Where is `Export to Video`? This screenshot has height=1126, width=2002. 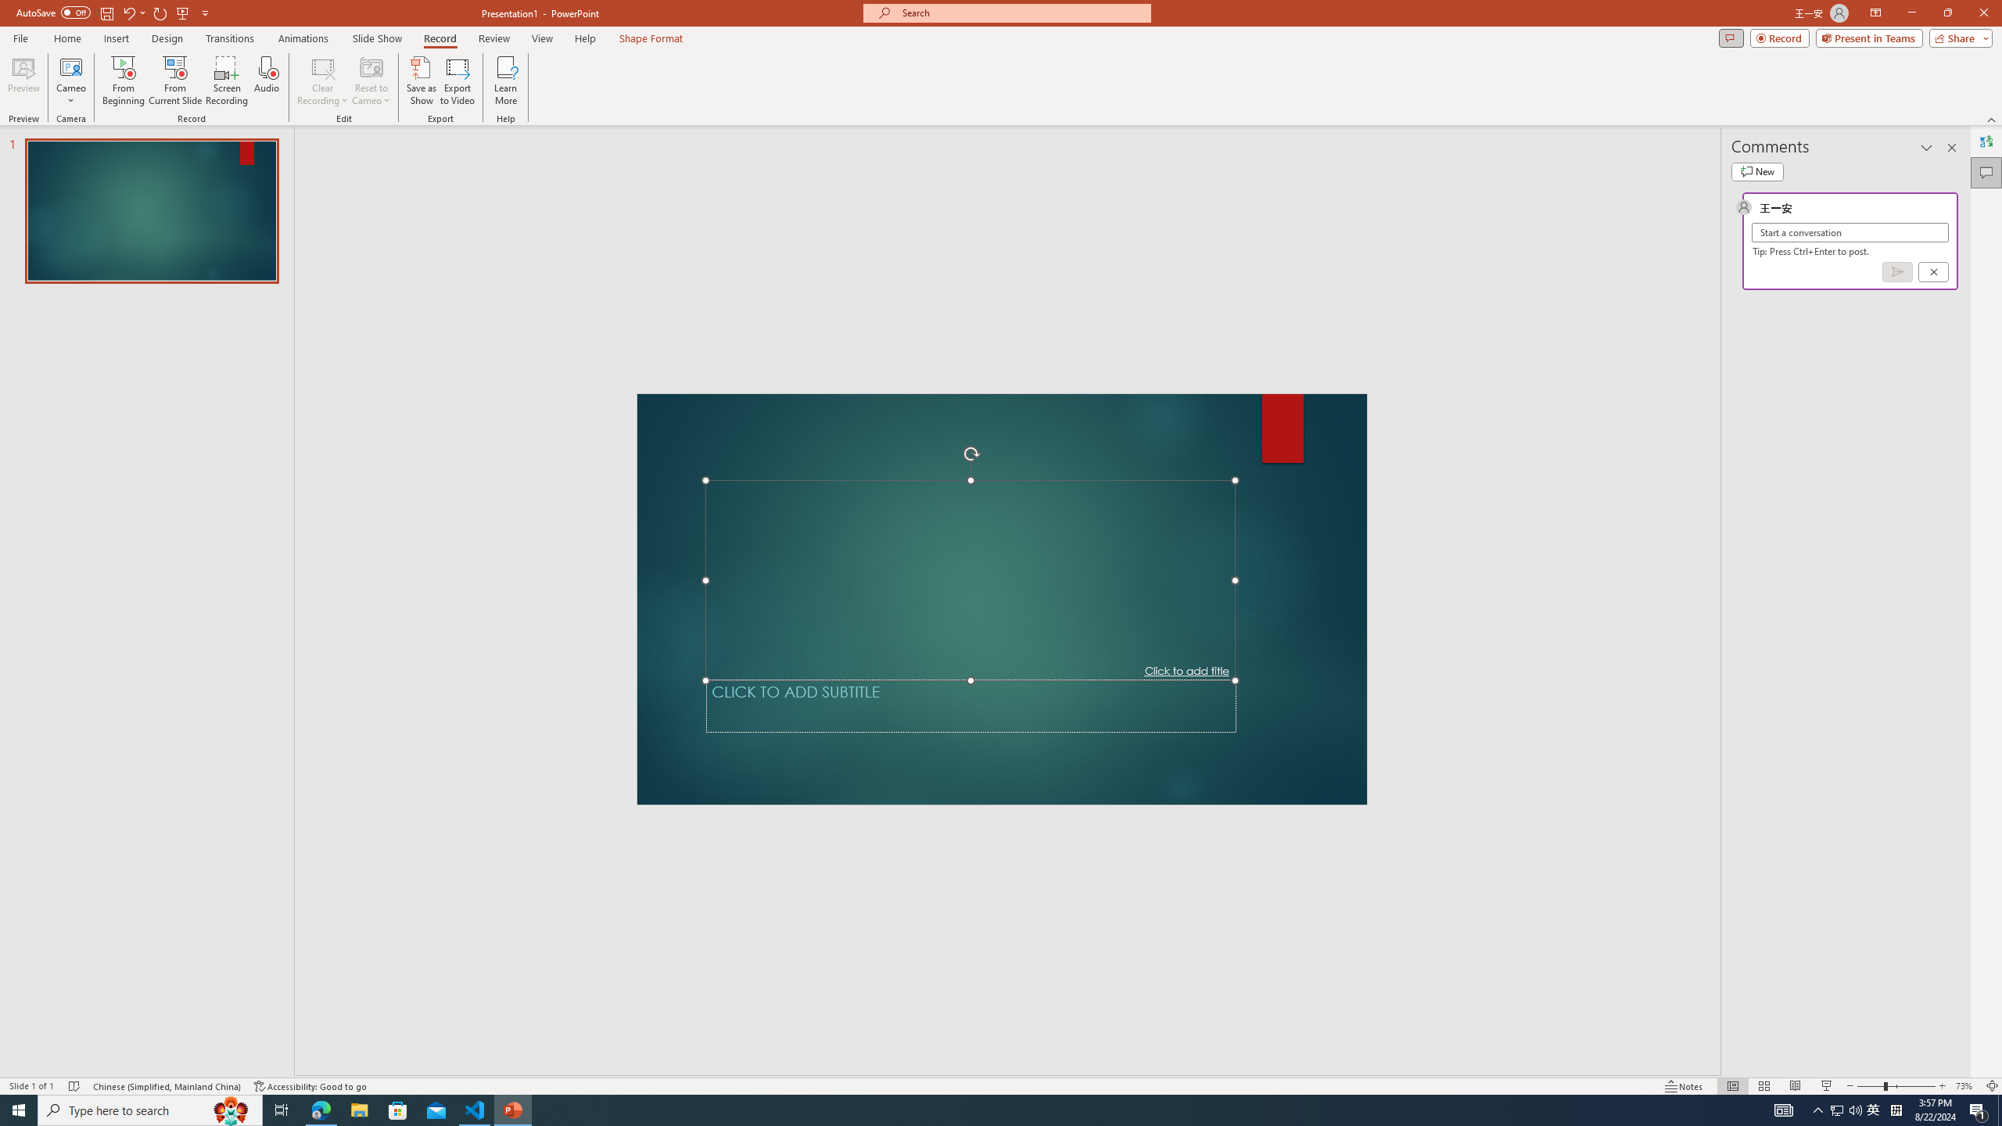
Export to Video is located at coordinates (457, 81).